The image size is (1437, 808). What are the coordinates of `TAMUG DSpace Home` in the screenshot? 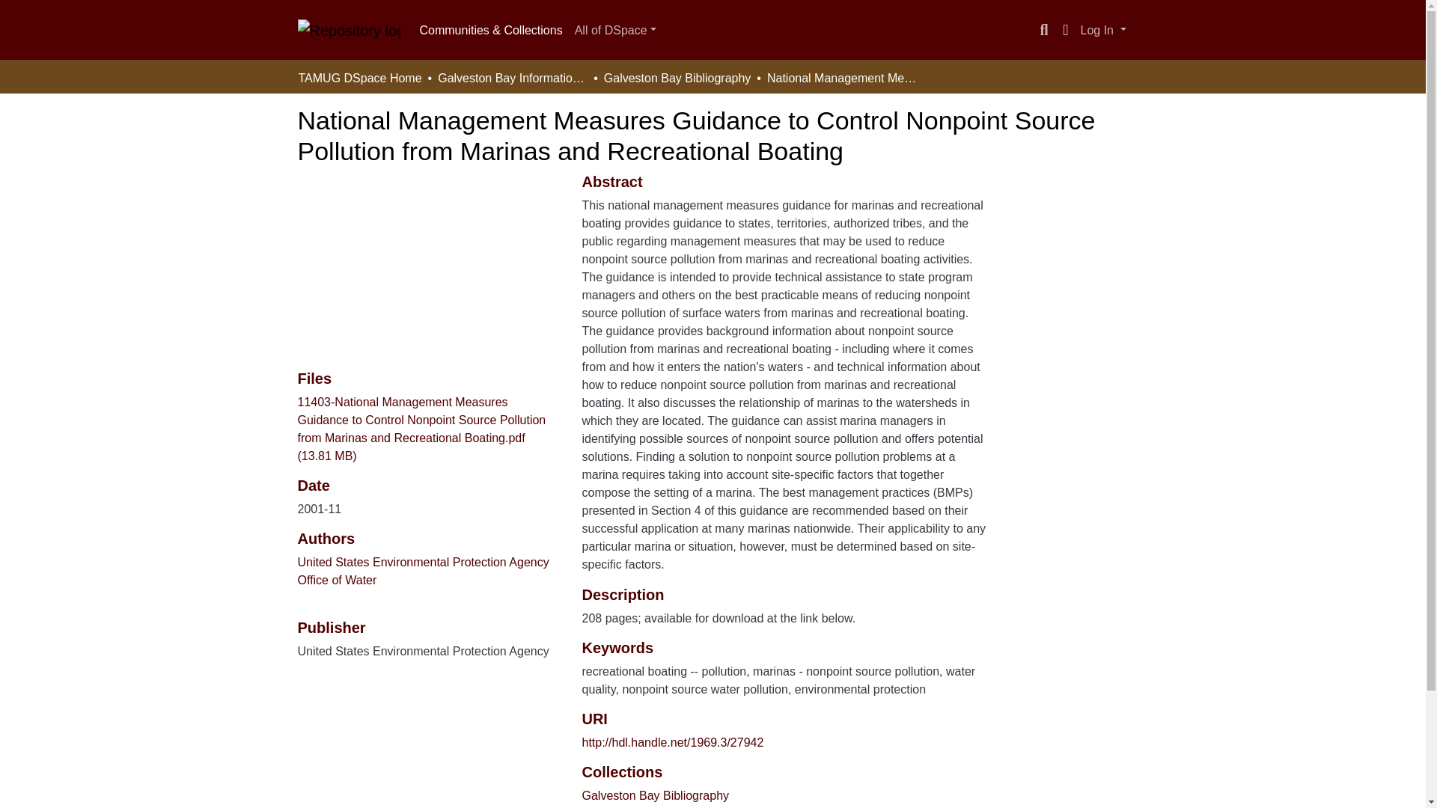 It's located at (359, 78).